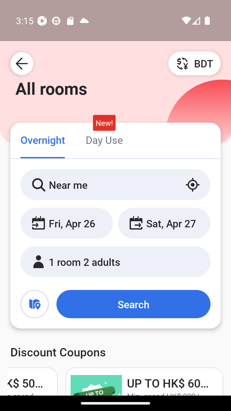 The image size is (231, 411). What do you see at coordinates (104, 123) in the screenshot?
I see `New!` at bounding box center [104, 123].